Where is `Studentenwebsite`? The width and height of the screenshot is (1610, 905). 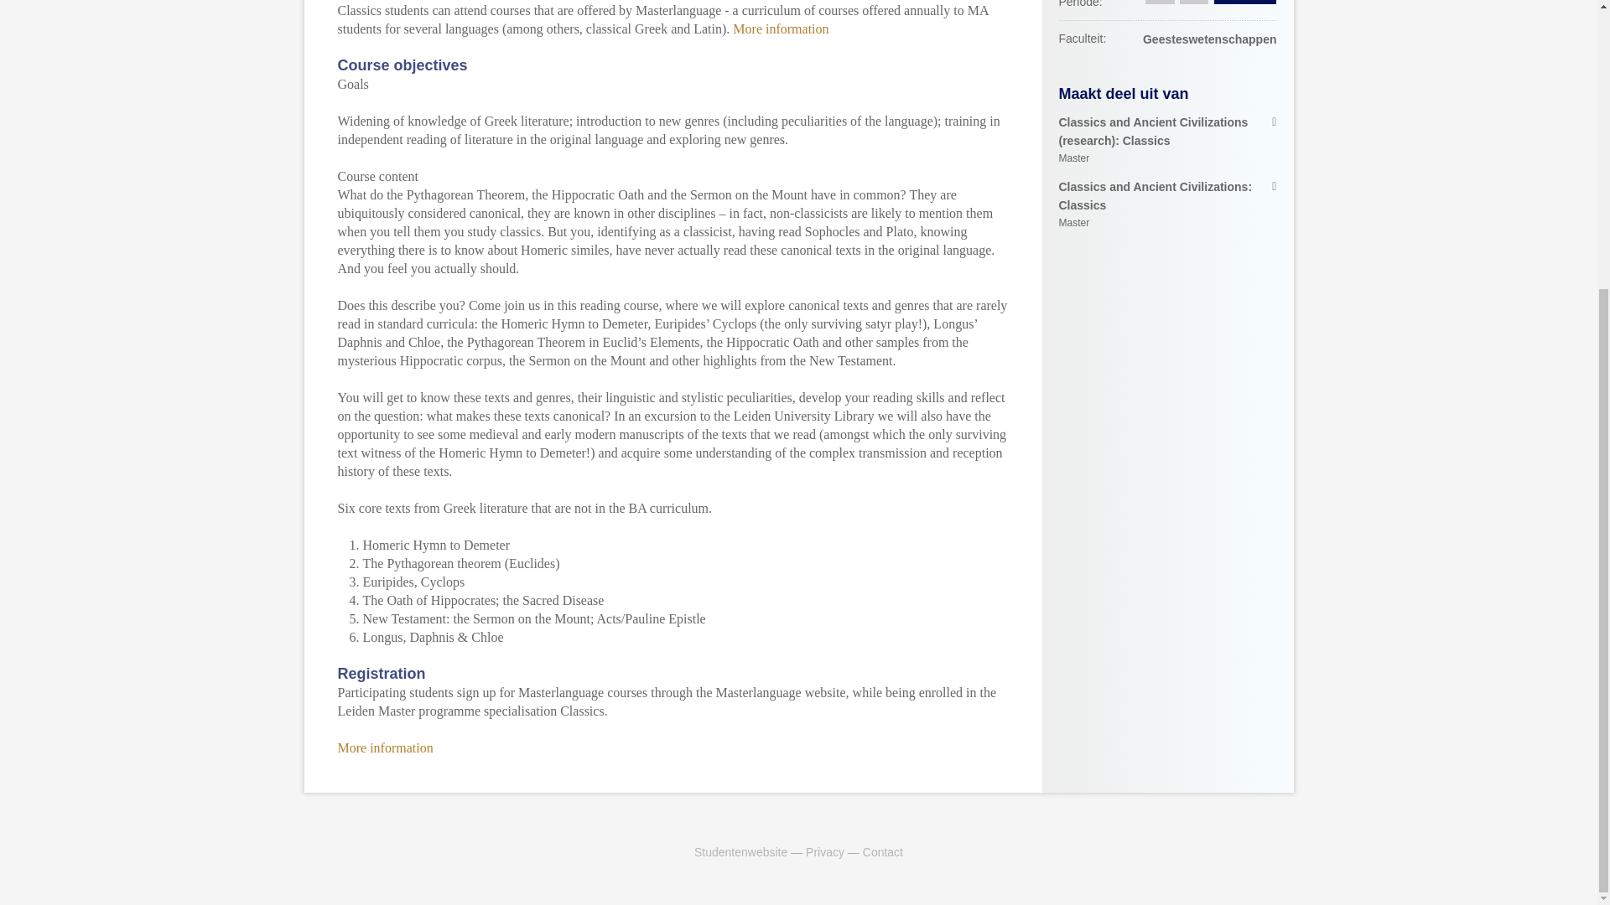
Studentenwebsite is located at coordinates (384, 747).